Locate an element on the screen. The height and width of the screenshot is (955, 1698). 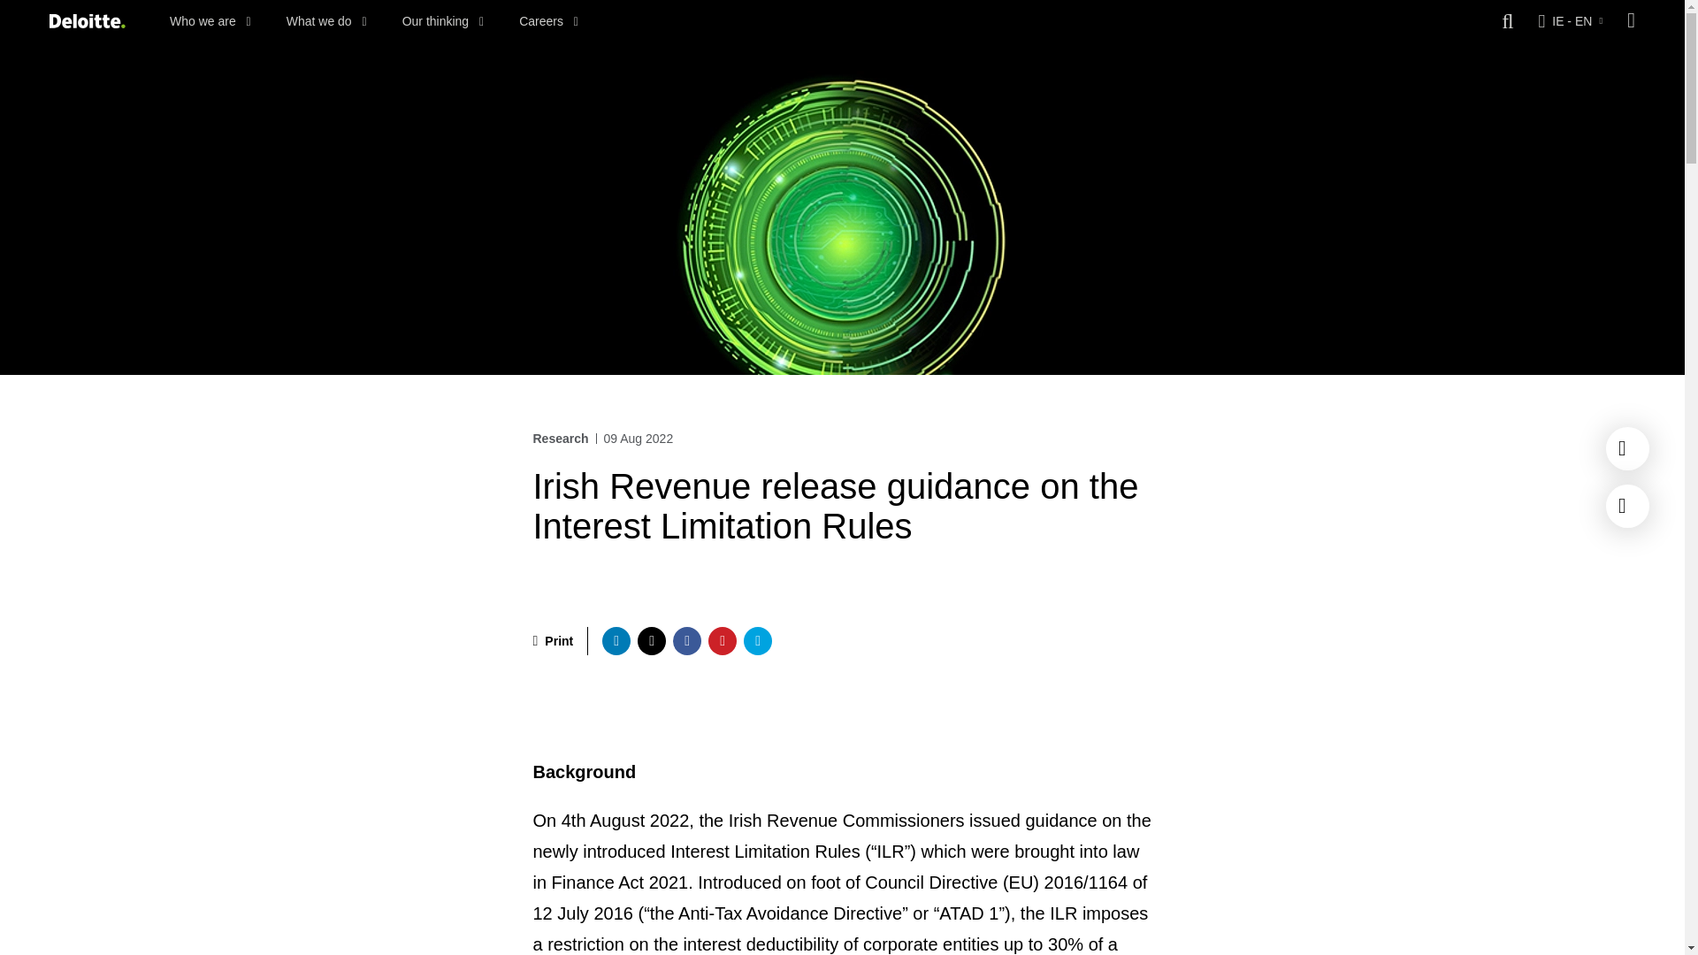
What we do is located at coordinates (326, 21).